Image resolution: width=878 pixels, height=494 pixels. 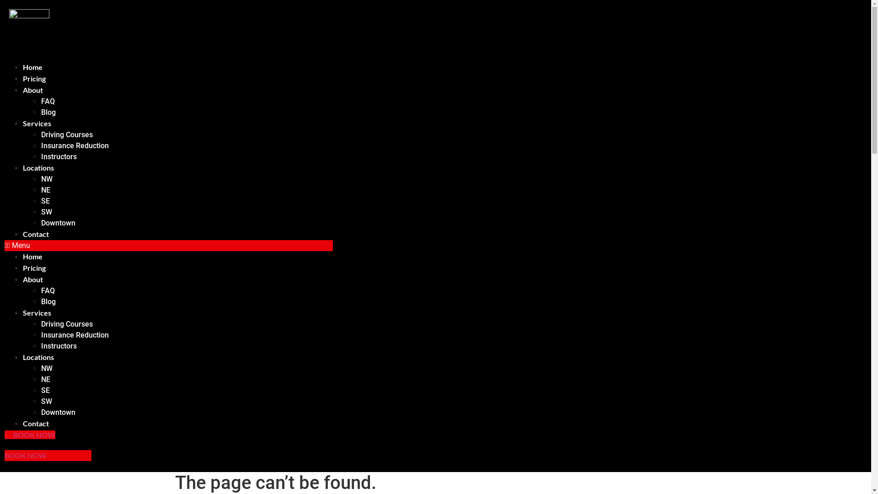 I want to click on Locations, so click(x=38, y=357).